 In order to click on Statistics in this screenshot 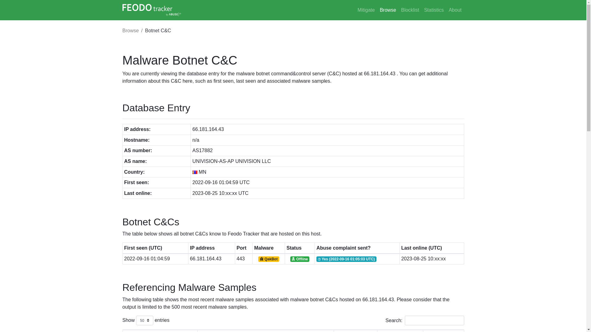, I will do `click(434, 10)`.